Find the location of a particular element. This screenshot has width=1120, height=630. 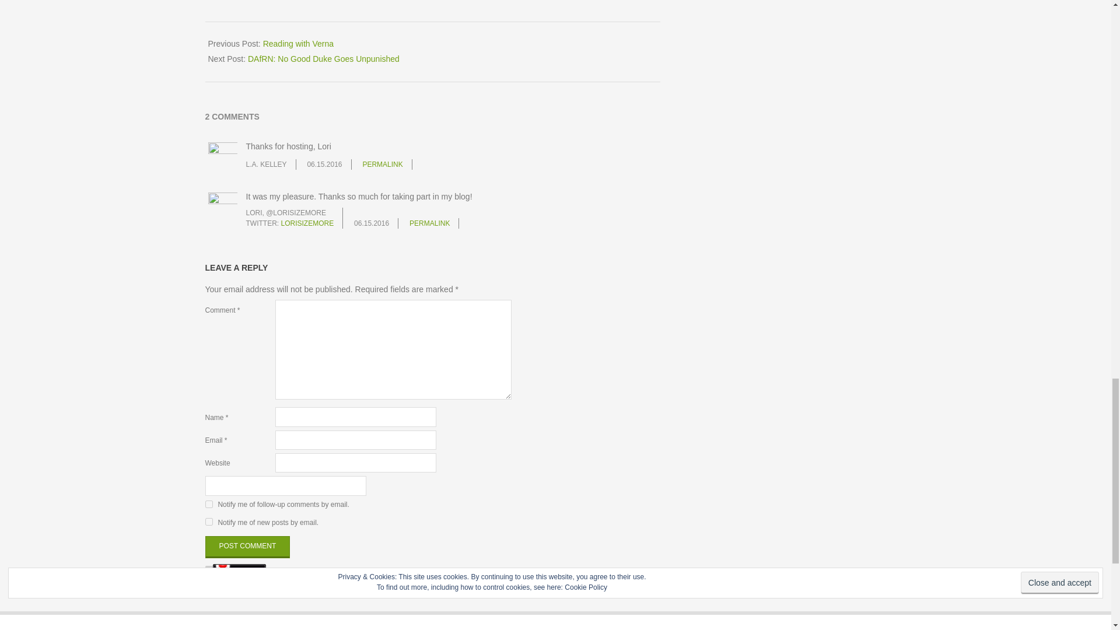

subscribe is located at coordinates (209, 521).